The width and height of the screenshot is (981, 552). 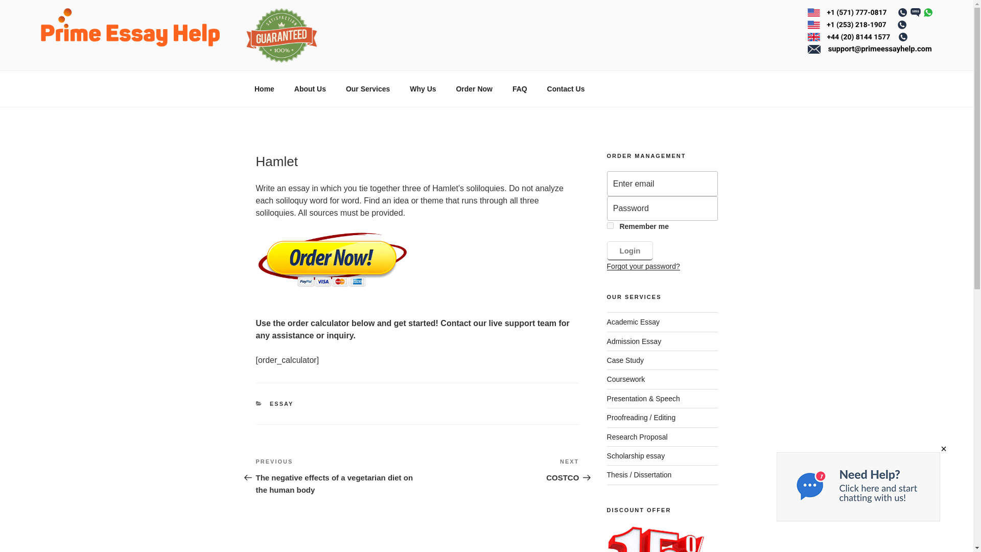 What do you see at coordinates (423, 89) in the screenshot?
I see `About Us` at bounding box center [423, 89].